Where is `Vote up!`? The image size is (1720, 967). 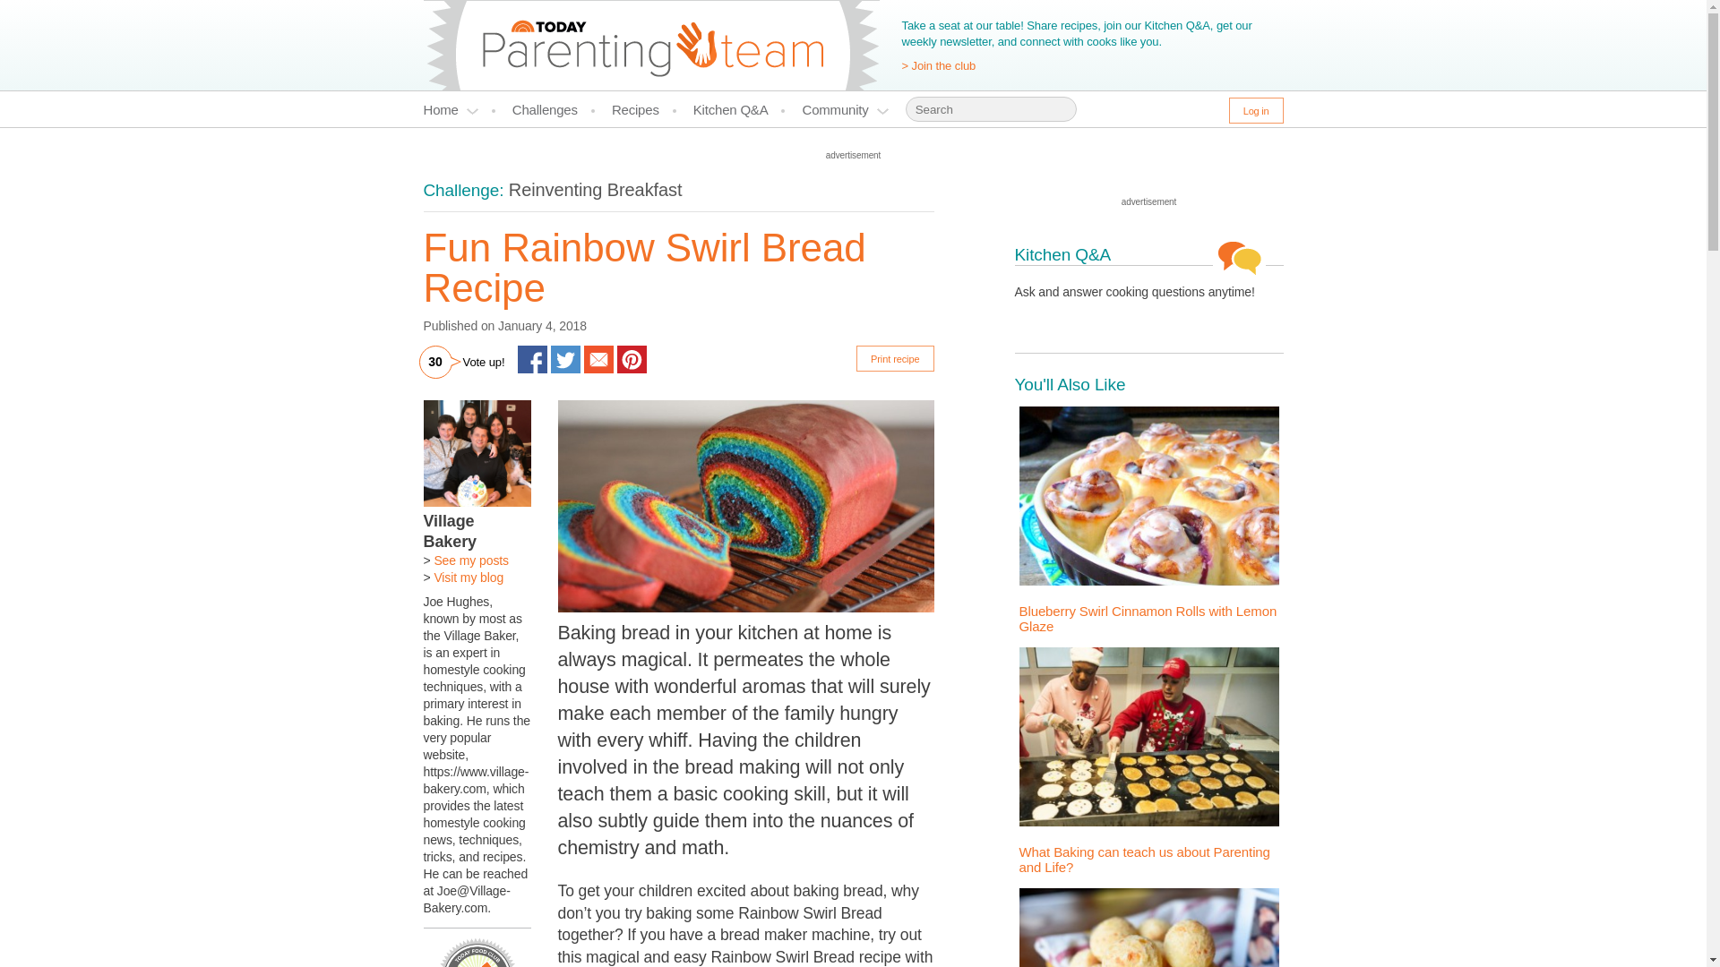 Vote up! is located at coordinates (484, 362).